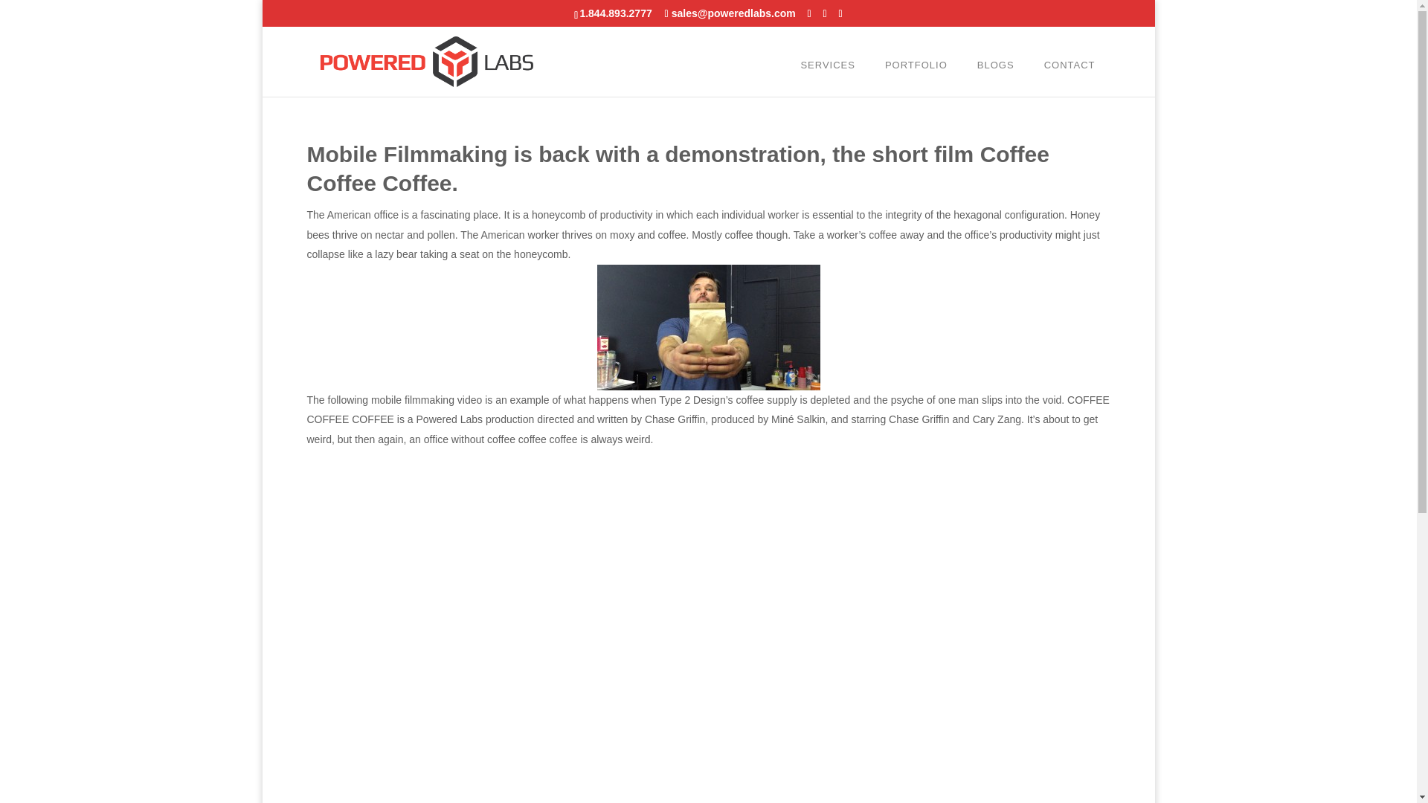 Image resolution: width=1428 pixels, height=803 pixels. Describe the element at coordinates (1070, 61) in the screenshot. I see `CONTACT` at that location.